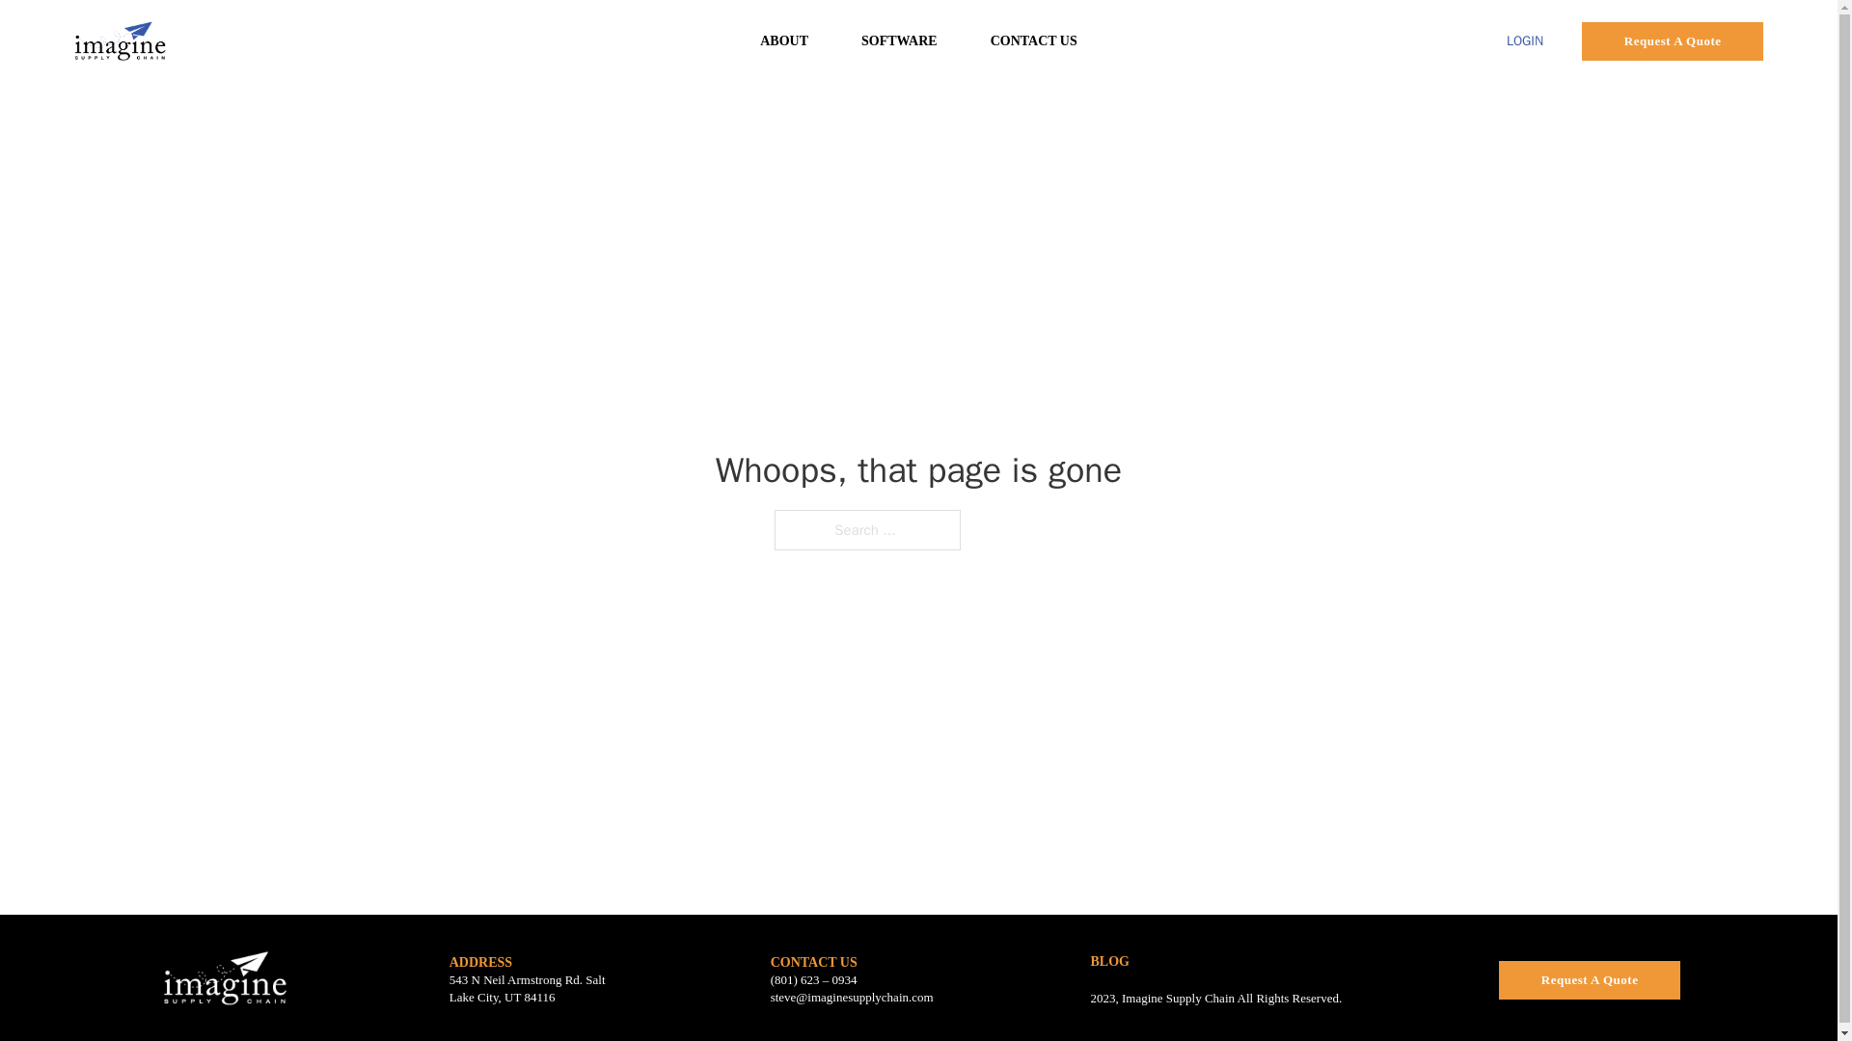 The image size is (1852, 1041). Describe the element at coordinates (1672, 40) in the screenshot. I see `Request A Quote` at that location.